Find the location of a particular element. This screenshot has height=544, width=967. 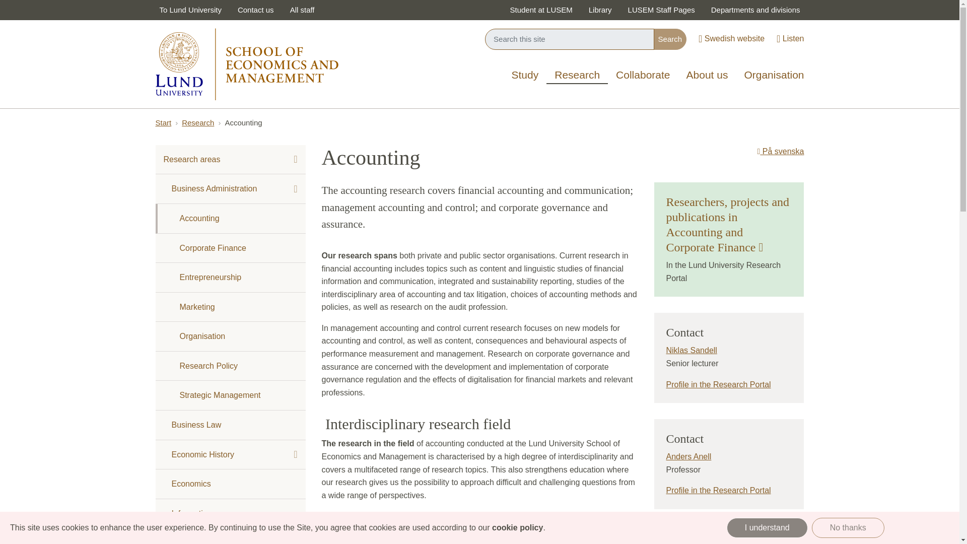

Student at LUSEM is located at coordinates (541, 10).